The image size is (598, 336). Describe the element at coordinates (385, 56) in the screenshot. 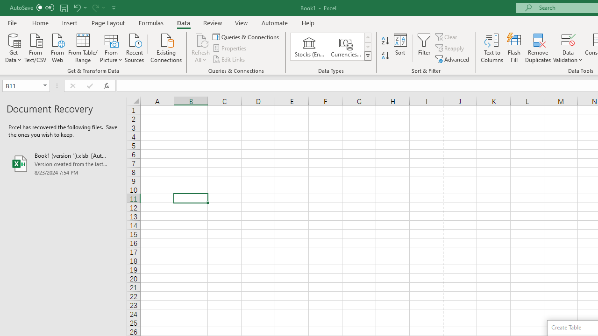

I see `Sort Z to A` at that location.